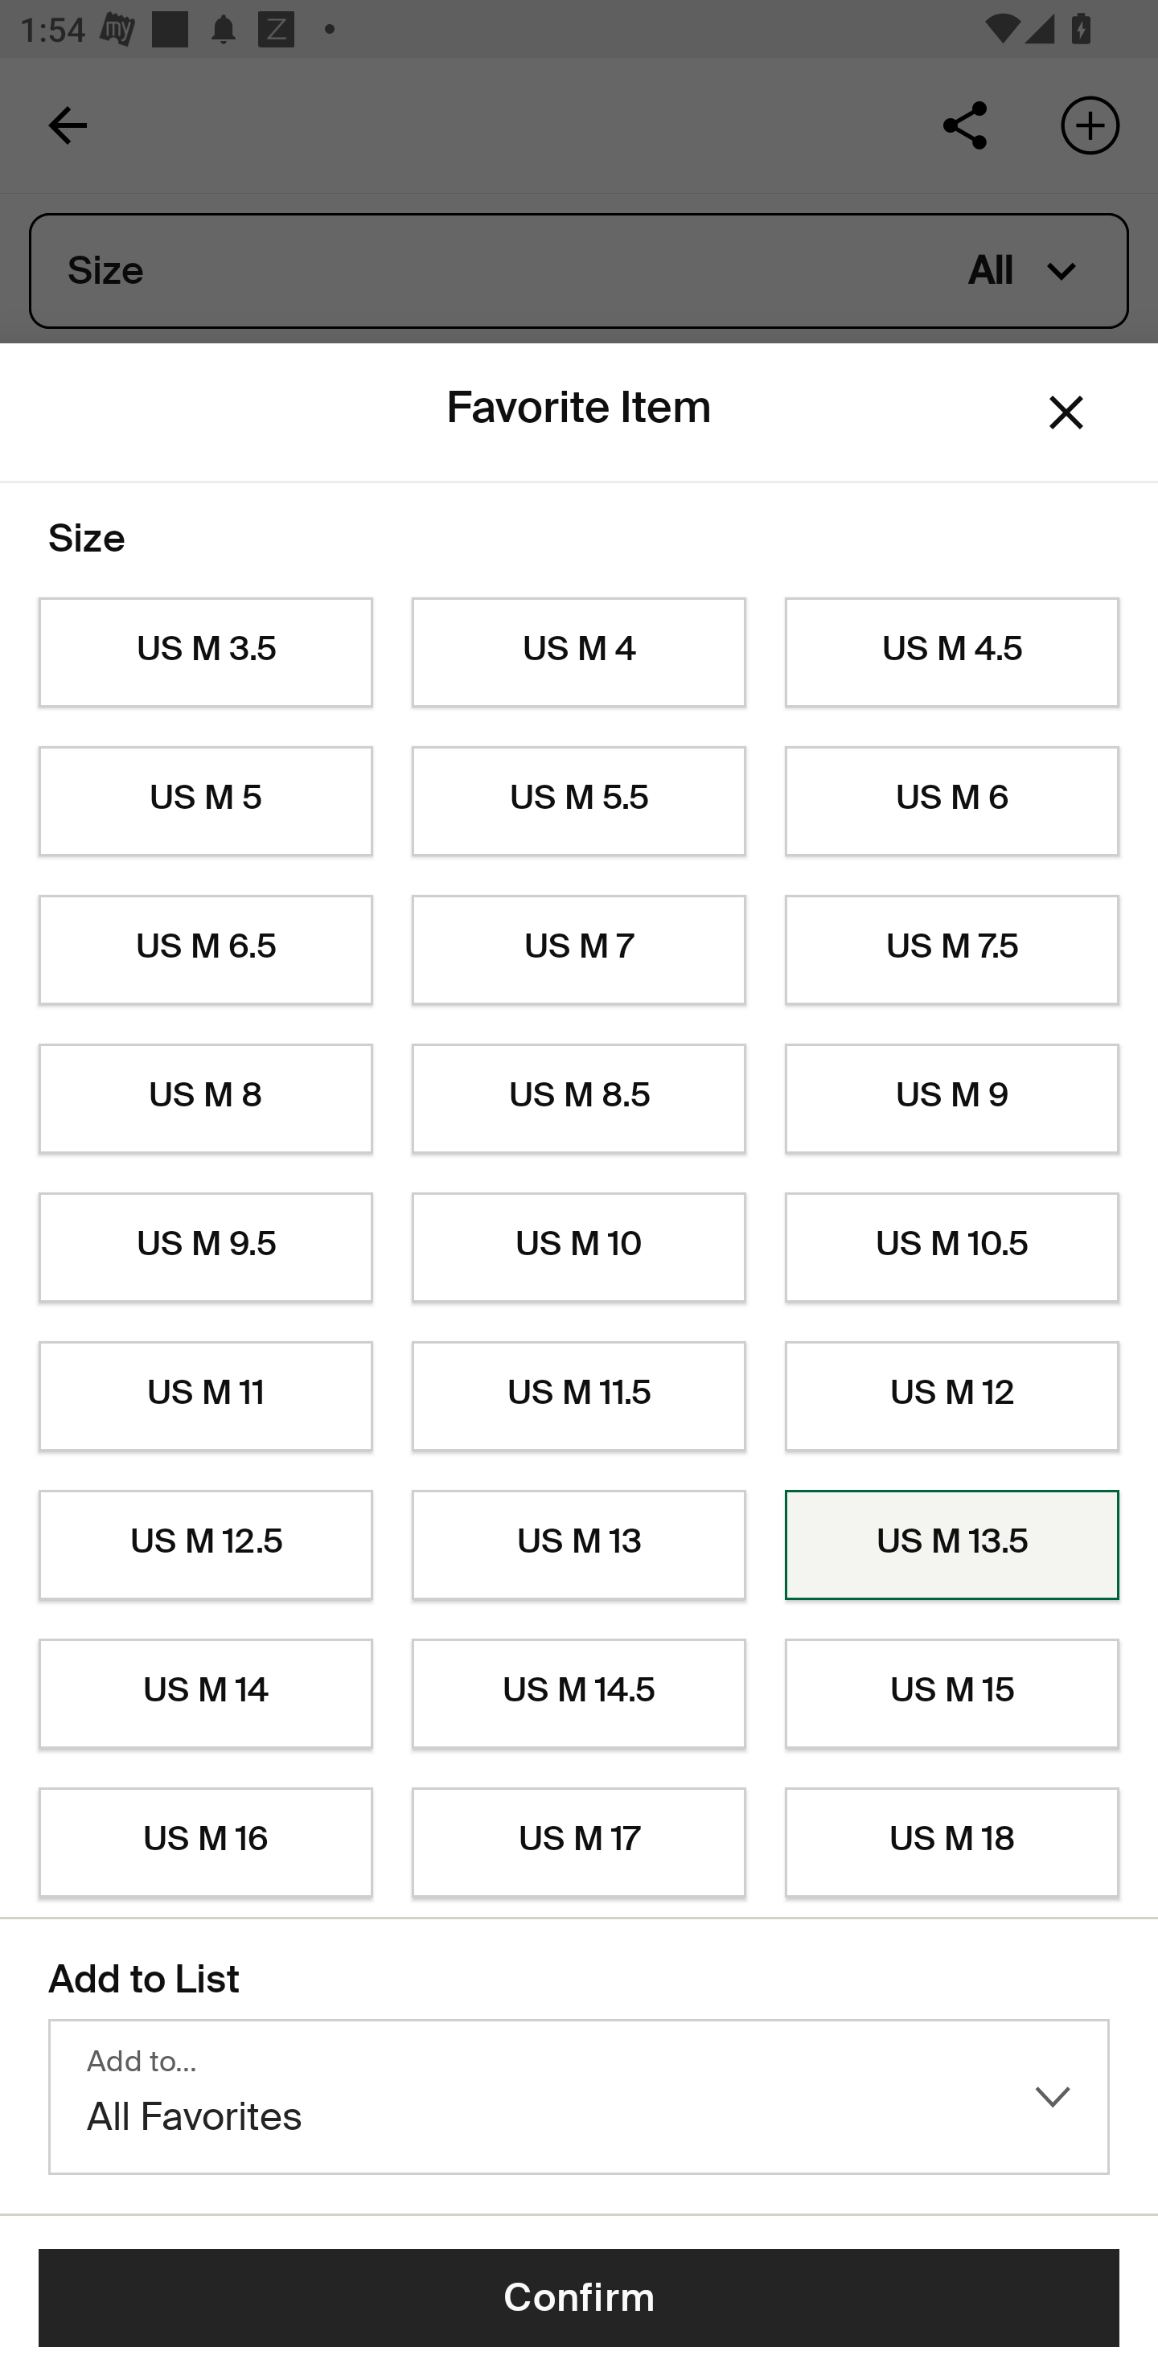 The height and width of the screenshot is (2380, 1158). I want to click on US M 4, so click(579, 653).